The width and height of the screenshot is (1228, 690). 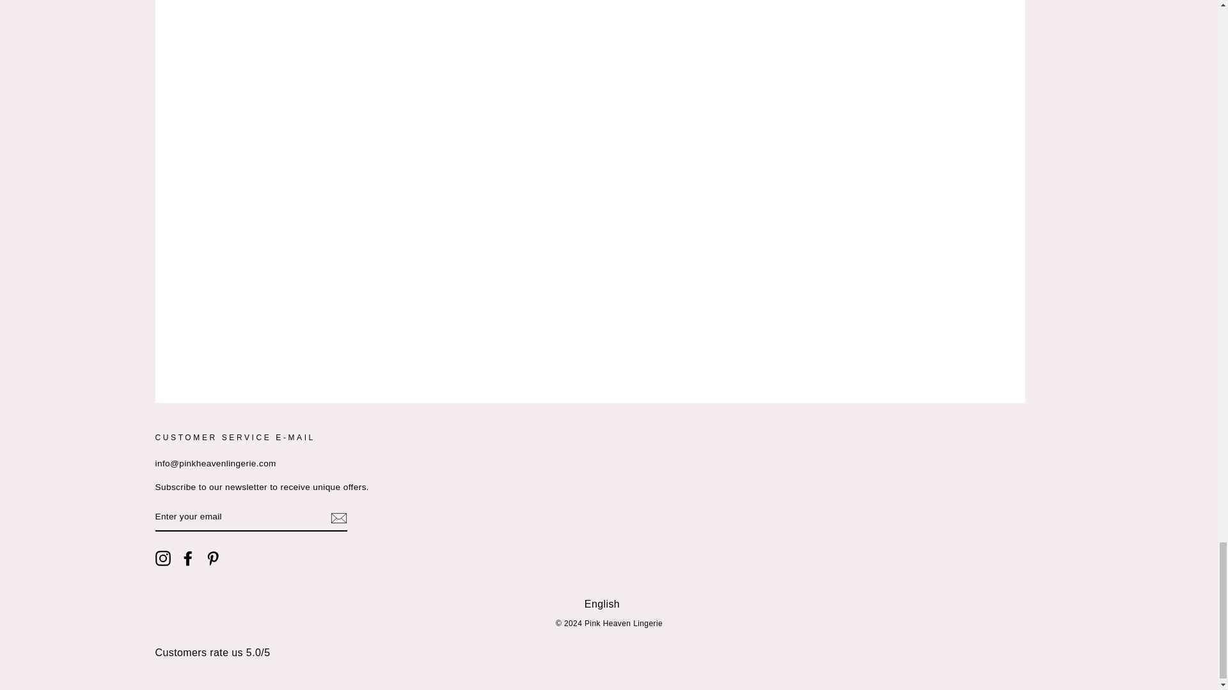 I want to click on Pink Heaven Lingerie on Instagram, so click(x=162, y=558).